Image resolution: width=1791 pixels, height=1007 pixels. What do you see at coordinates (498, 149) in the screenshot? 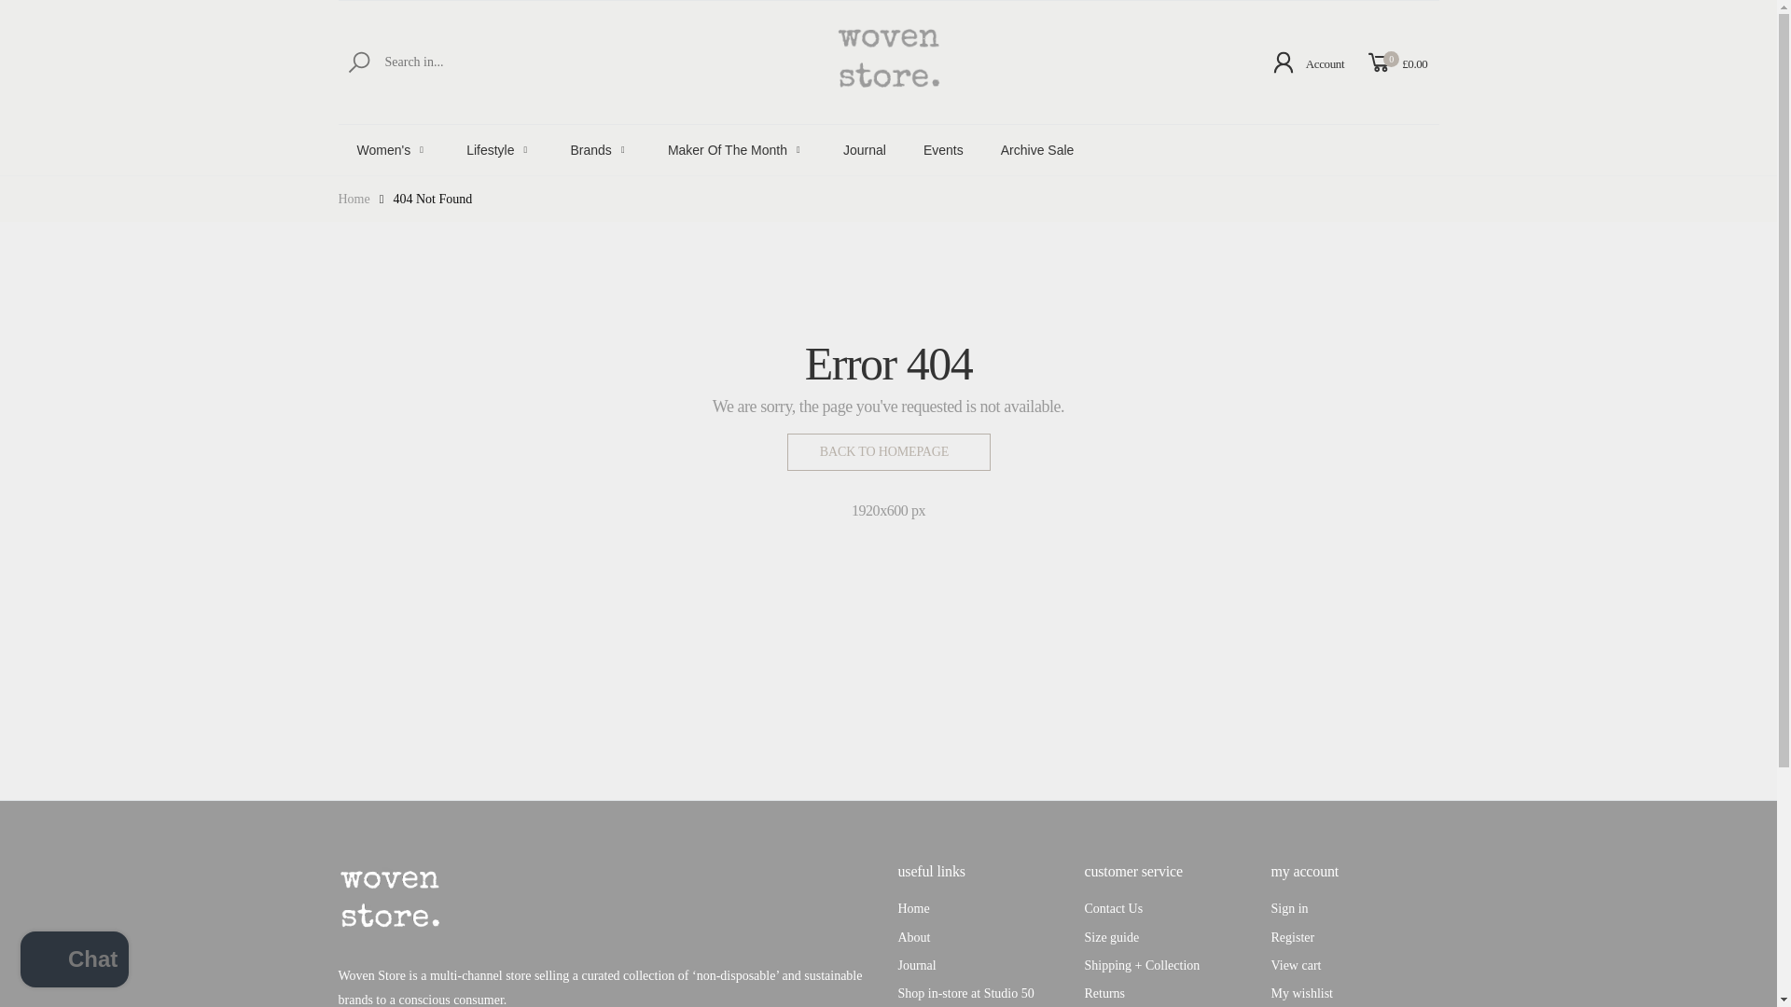
I see `Lifestyle` at bounding box center [498, 149].